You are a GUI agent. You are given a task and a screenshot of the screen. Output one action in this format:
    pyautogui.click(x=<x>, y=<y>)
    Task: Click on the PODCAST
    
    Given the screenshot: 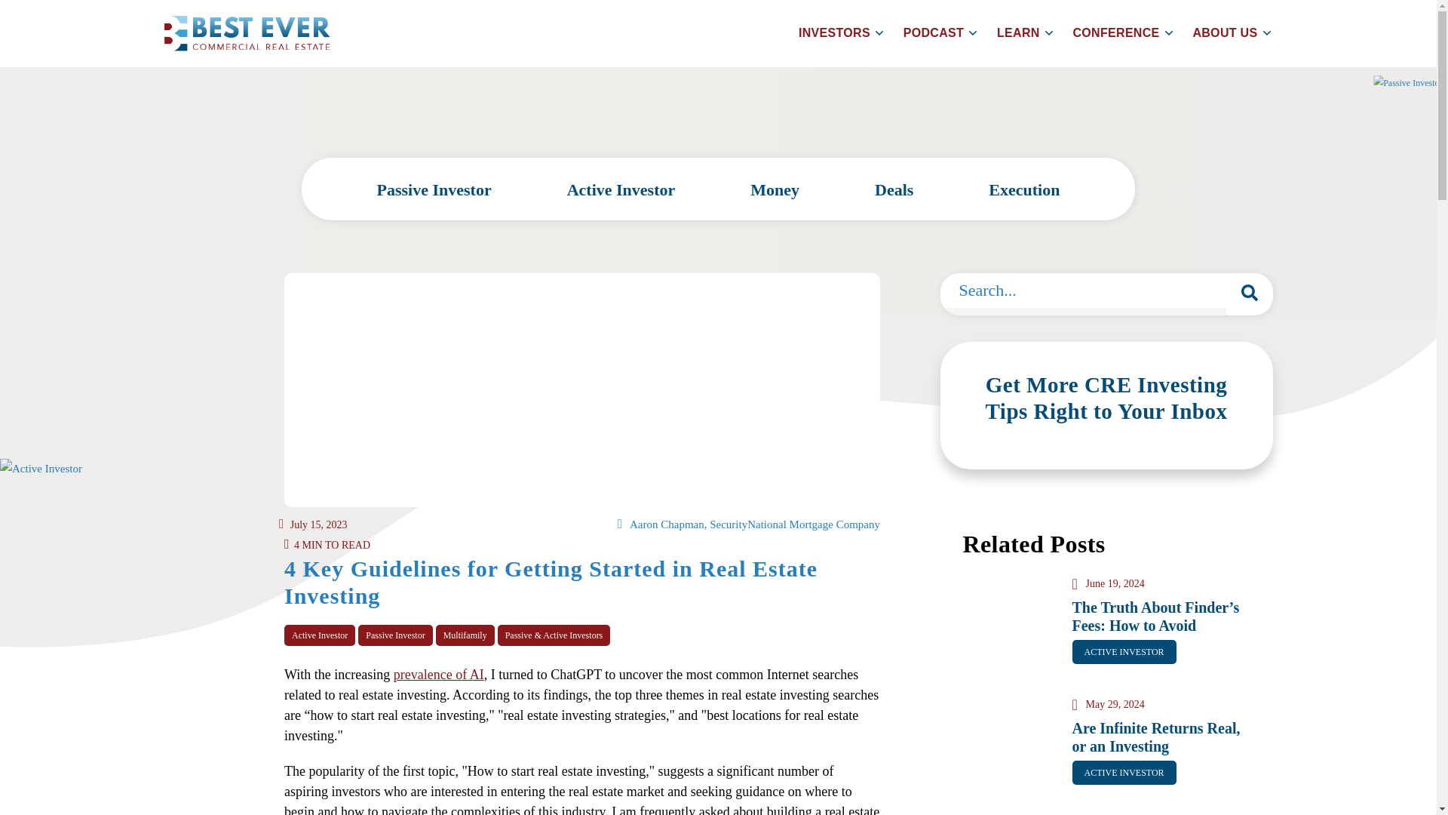 What is the action you would take?
    pyautogui.click(x=941, y=33)
    